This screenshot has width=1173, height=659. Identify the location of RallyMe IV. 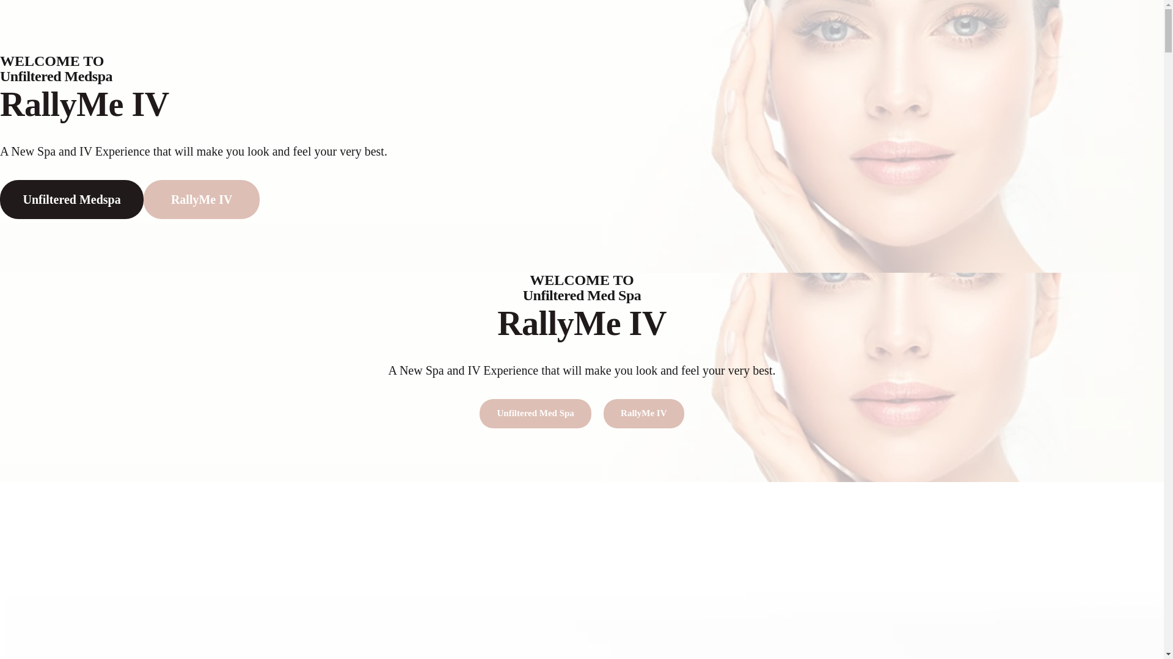
(644, 414).